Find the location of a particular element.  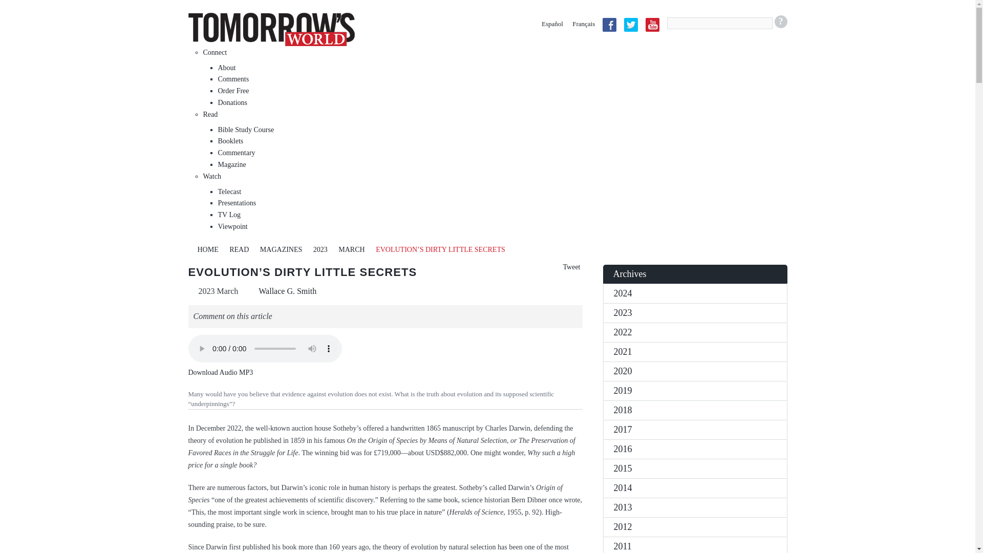

2023 is located at coordinates (320, 249).